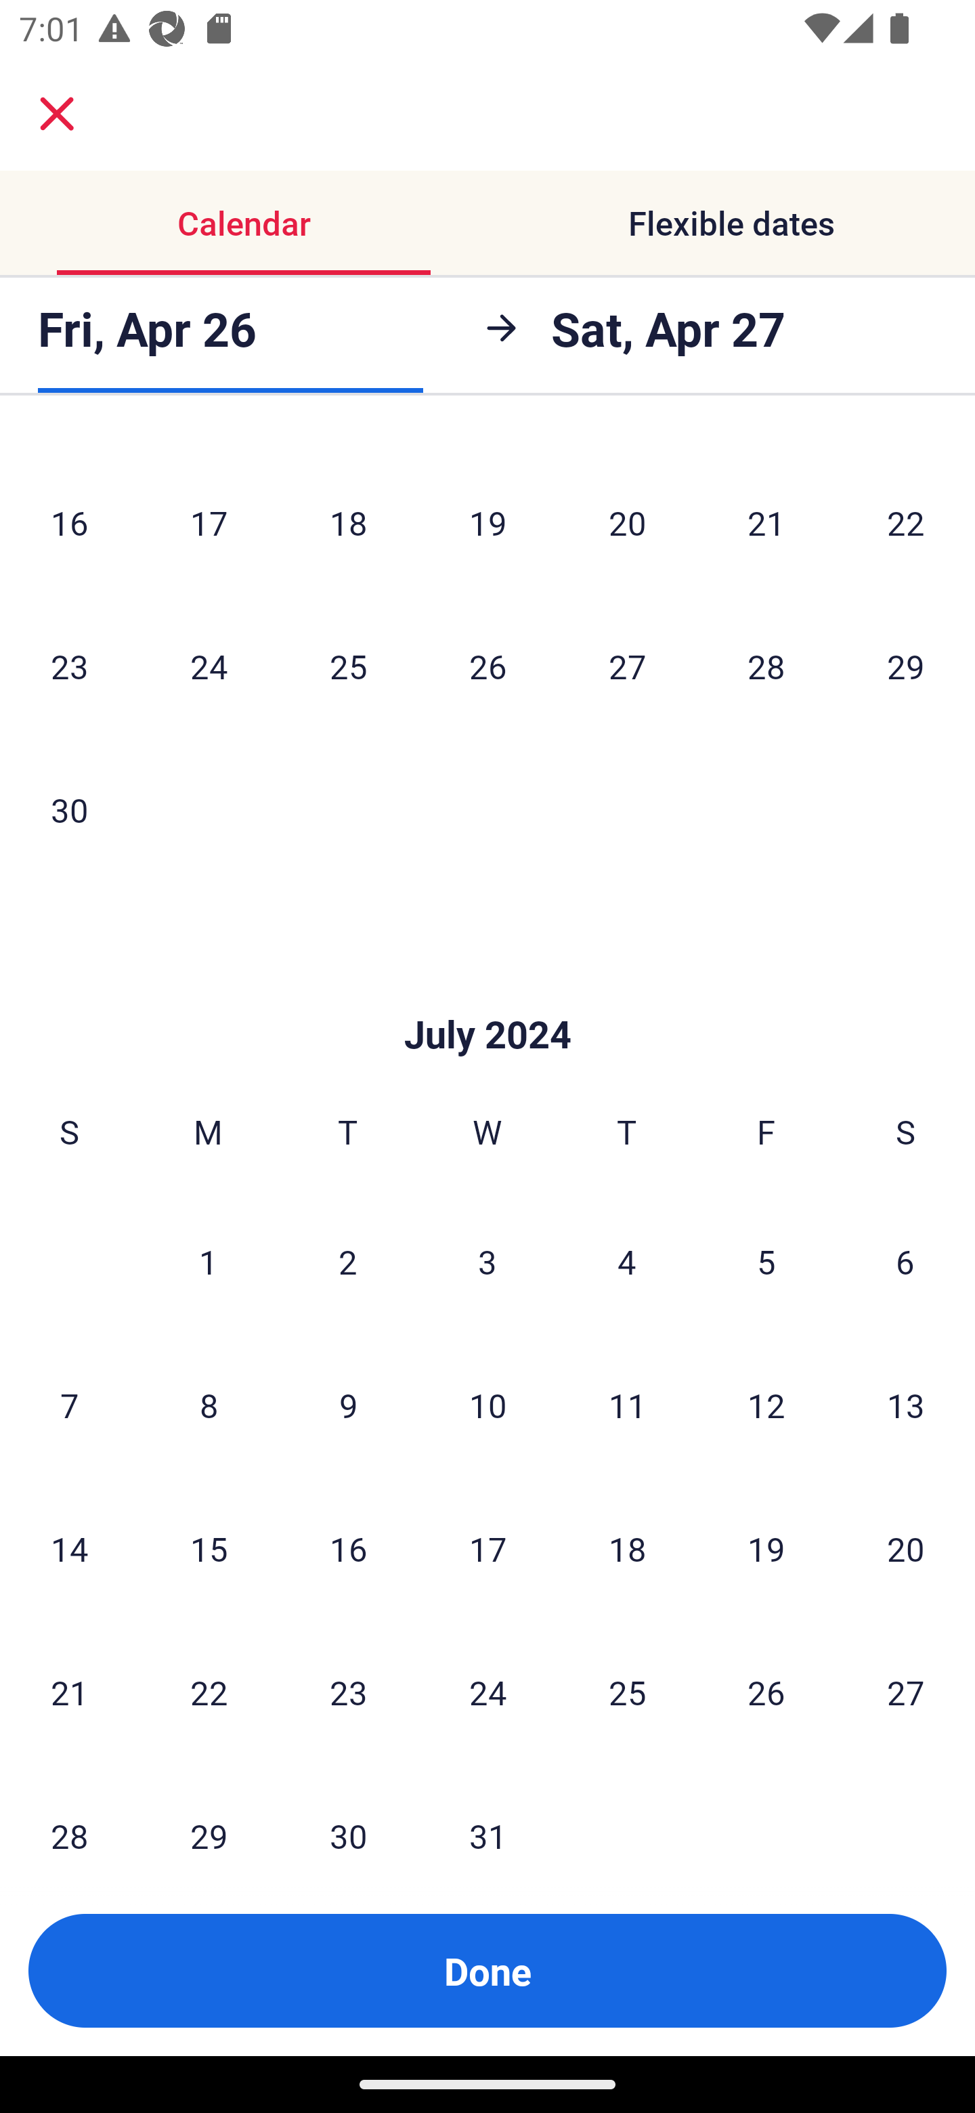 This screenshot has width=975, height=2113. Describe the element at coordinates (905, 1261) in the screenshot. I see `6 Saturday, July 6, 2024` at that location.